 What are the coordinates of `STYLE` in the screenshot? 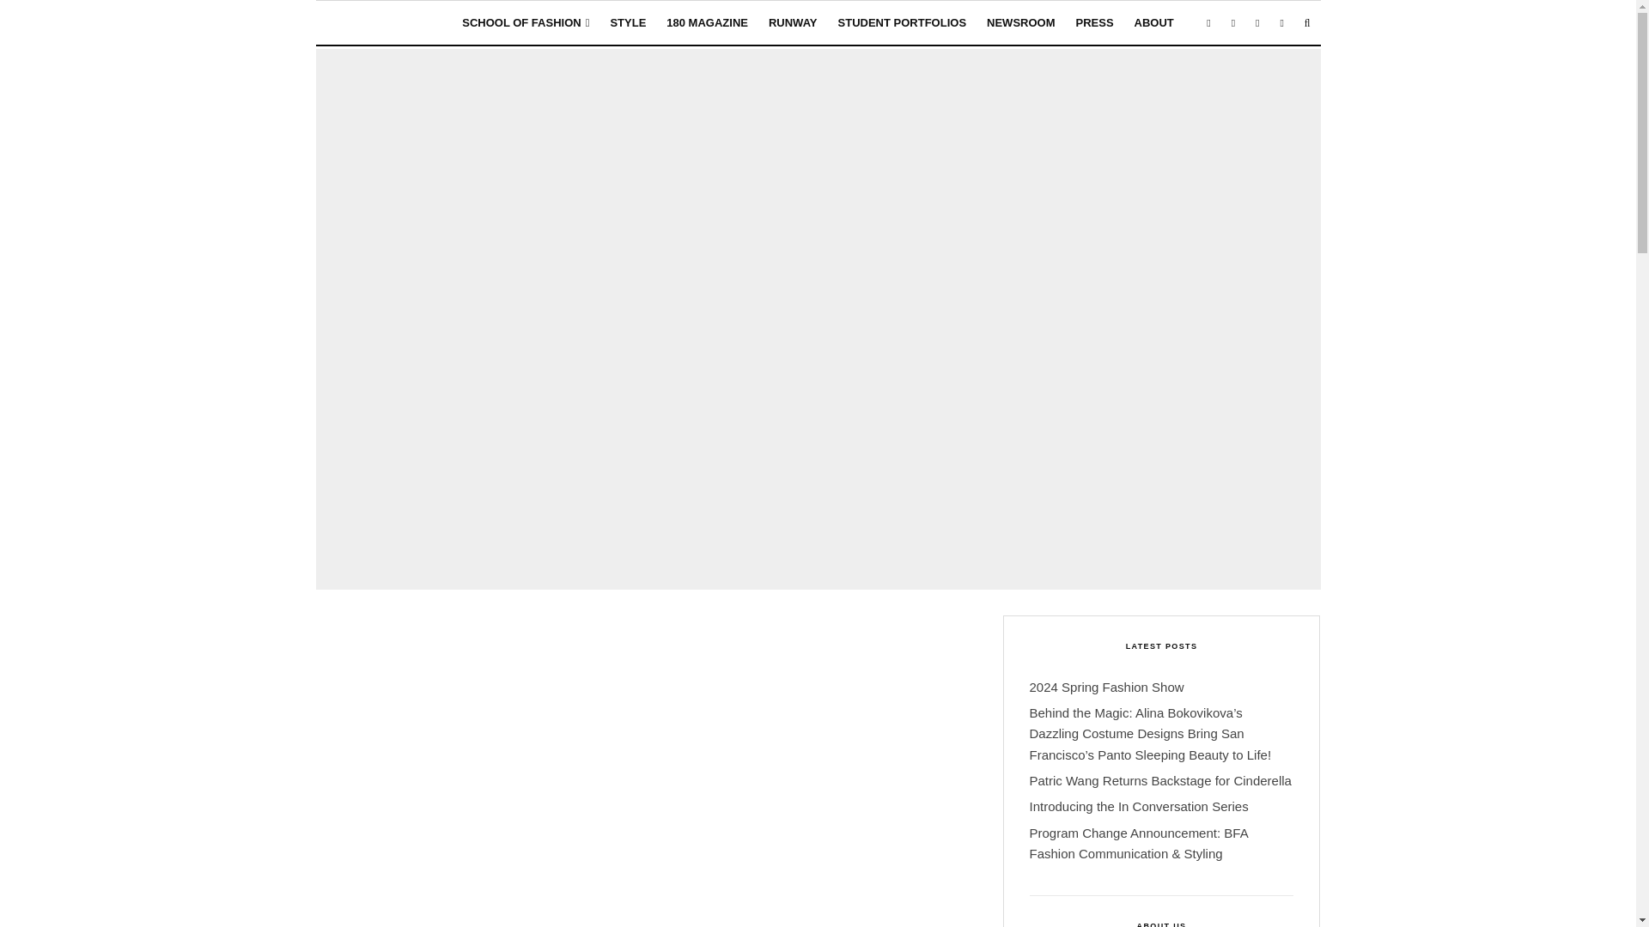 It's located at (628, 22).